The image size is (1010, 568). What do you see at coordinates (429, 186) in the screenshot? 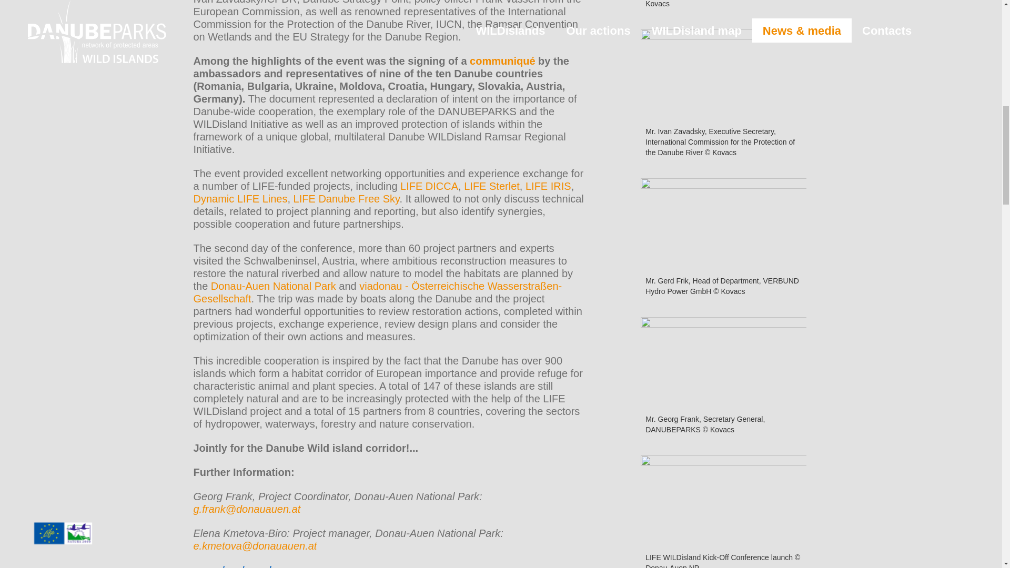
I see `LIFE DICCA` at bounding box center [429, 186].